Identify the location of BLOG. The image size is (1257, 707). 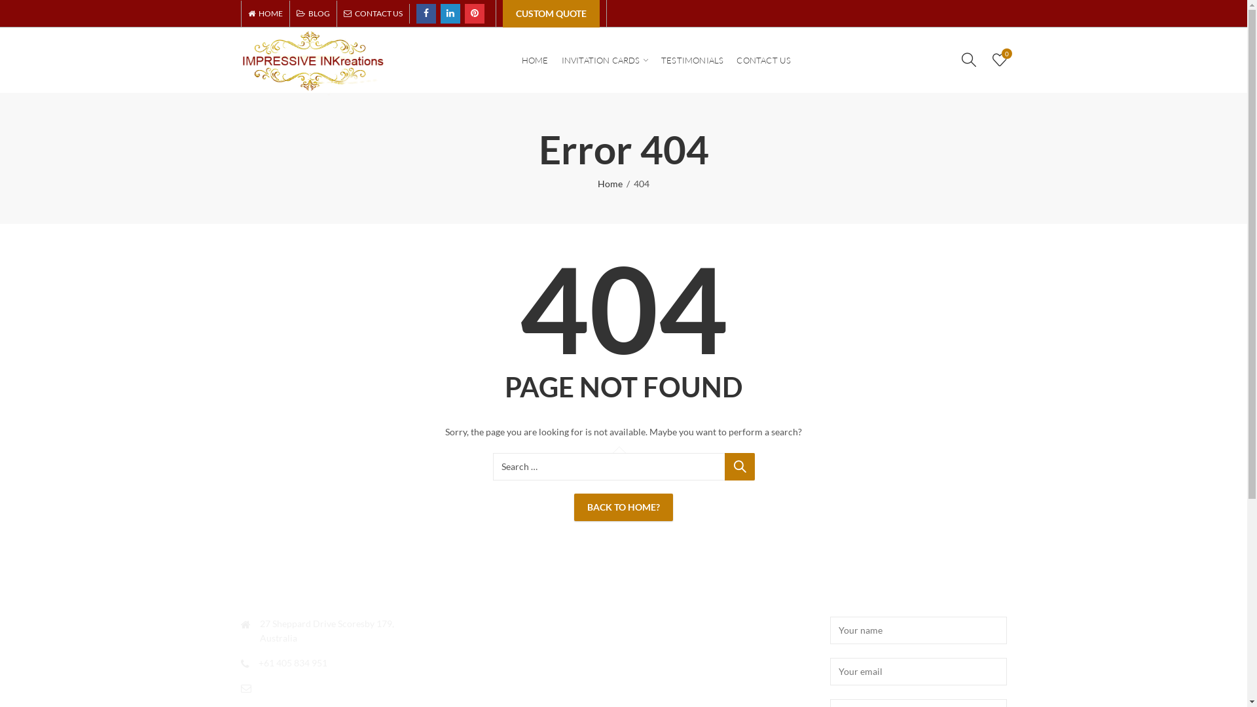
(313, 14).